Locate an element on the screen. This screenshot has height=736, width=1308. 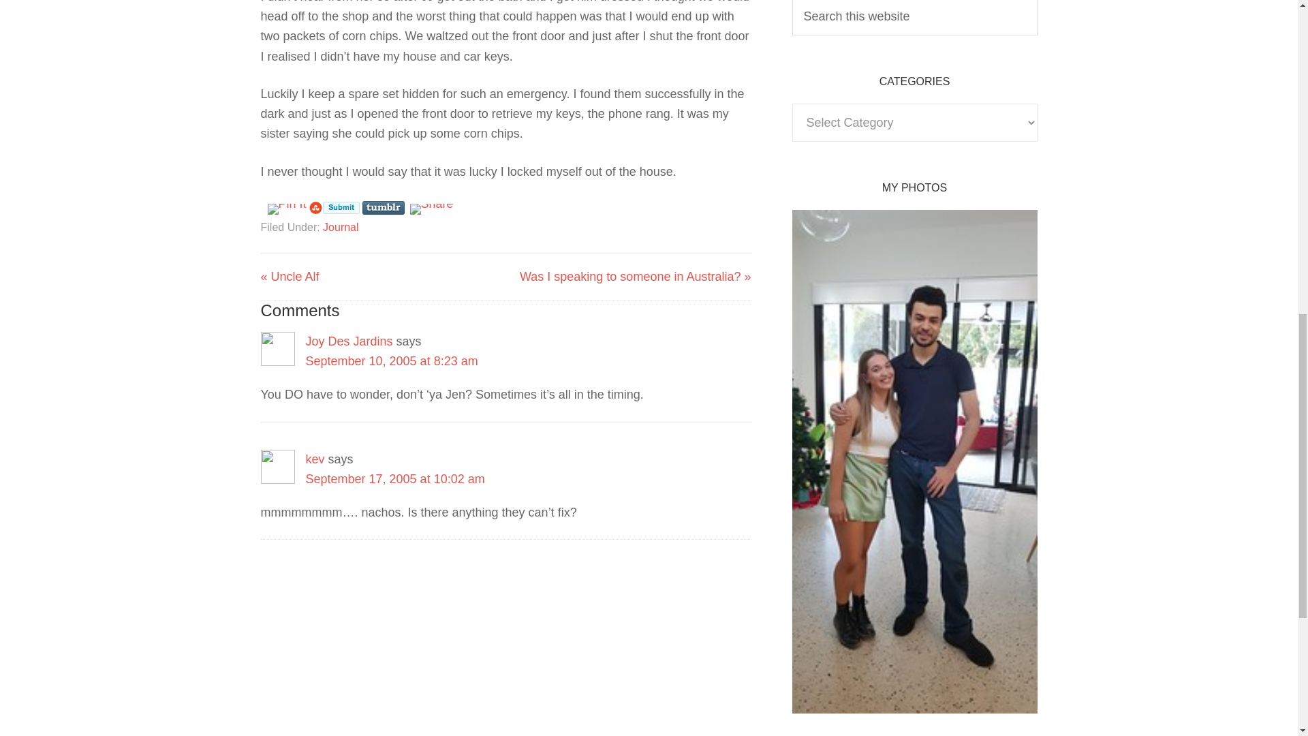
Joy Des Jardins is located at coordinates (349, 341).